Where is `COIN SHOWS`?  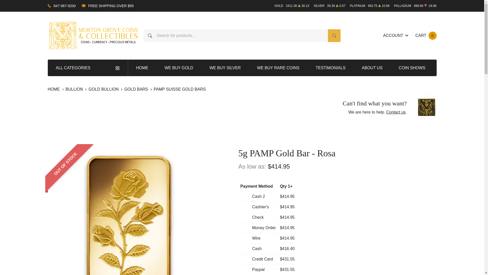
COIN SHOWS is located at coordinates (88, 68).